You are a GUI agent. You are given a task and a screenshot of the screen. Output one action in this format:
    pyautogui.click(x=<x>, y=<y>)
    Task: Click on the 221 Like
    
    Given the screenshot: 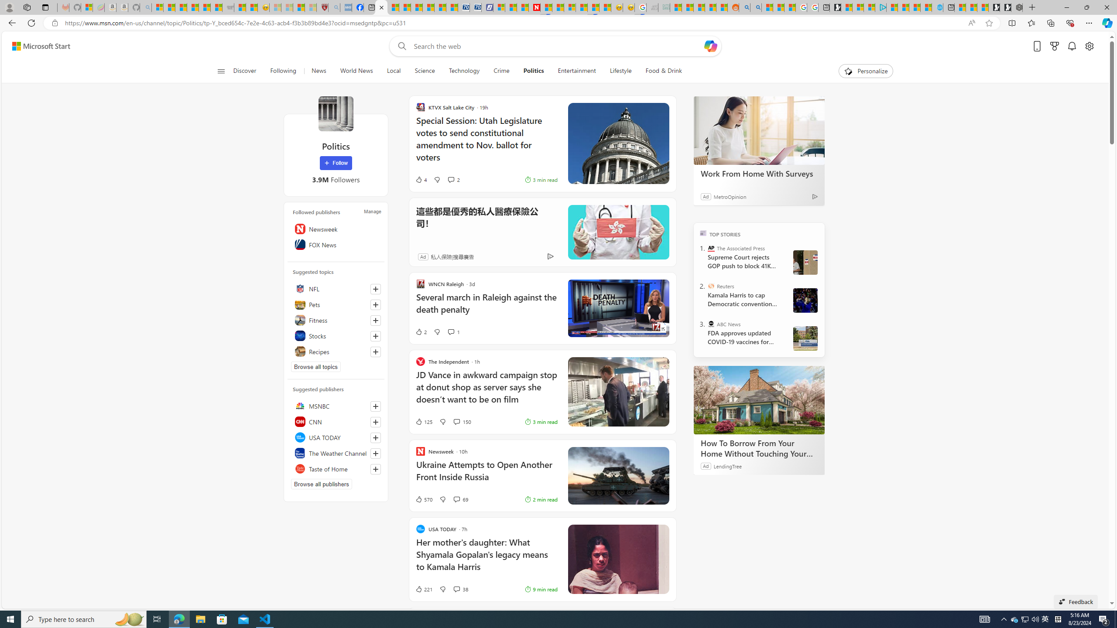 What is the action you would take?
    pyautogui.click(x=423, y=589)
    